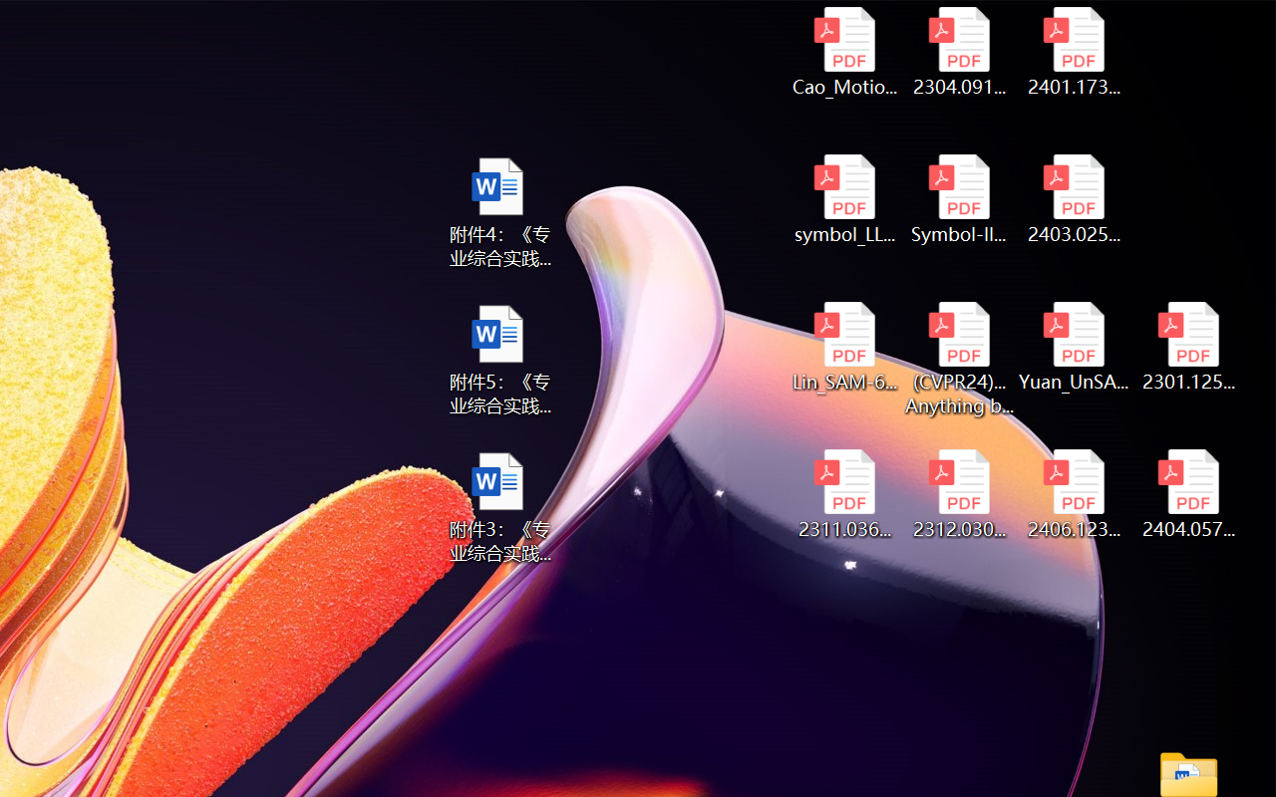 The image size is (1276, 797). What do you see at coordinates (1075, 52) in the screenshot?
I see `2401.17399v1.pdf` at bounding box center [1075, 52].